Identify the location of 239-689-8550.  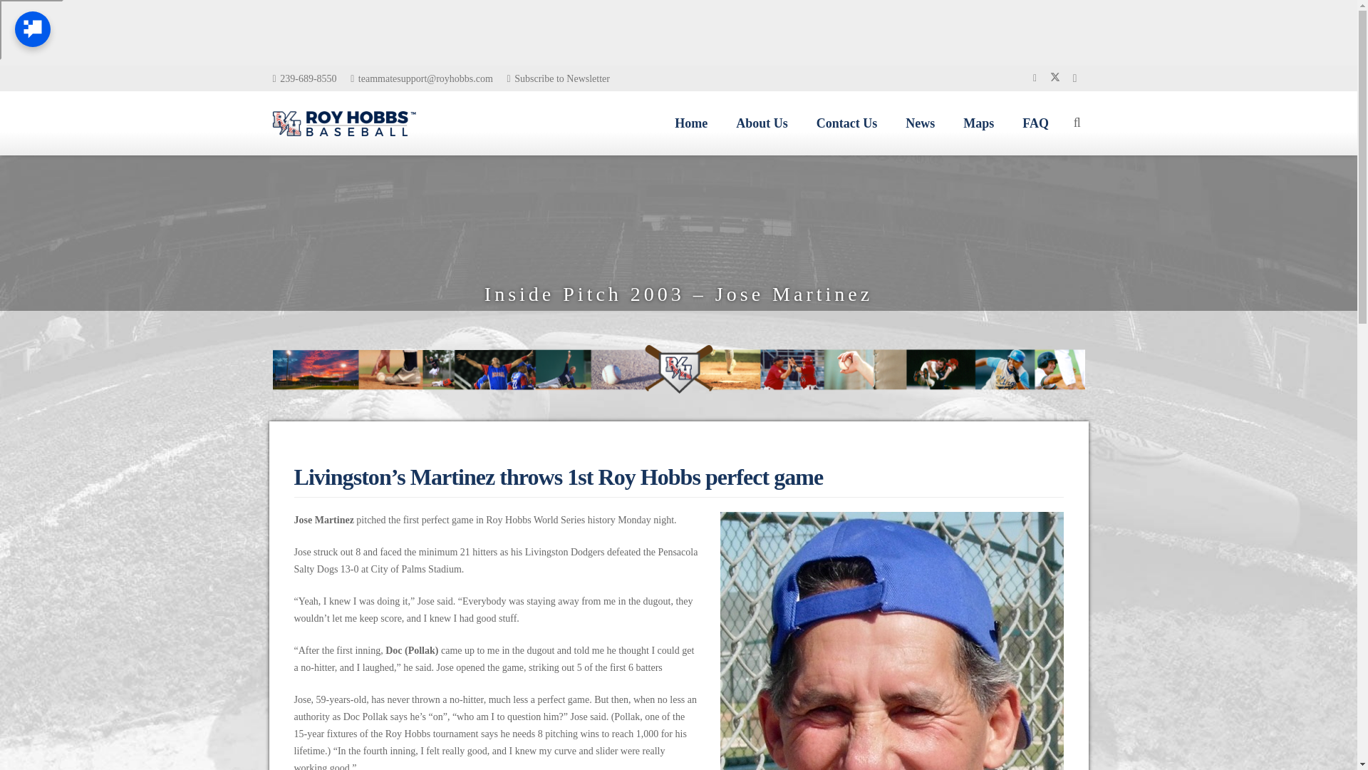
(304, 77).